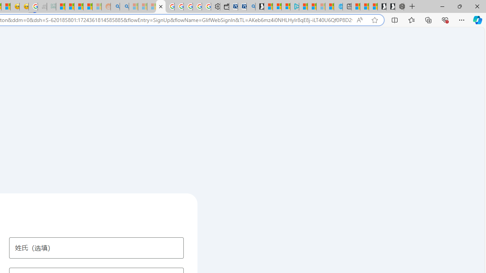 The width and height of the screenshot is (486, 273). Describe the element at coordinates (242, 7) in the screenshot. I see `Cheap Car Rentals - Save70.com` at that location.